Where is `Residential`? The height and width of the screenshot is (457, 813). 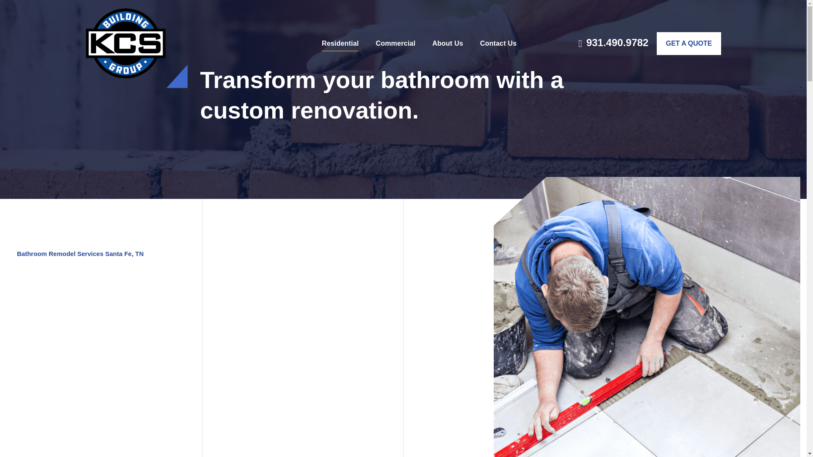 Residential is located at coordinates (340, 43).